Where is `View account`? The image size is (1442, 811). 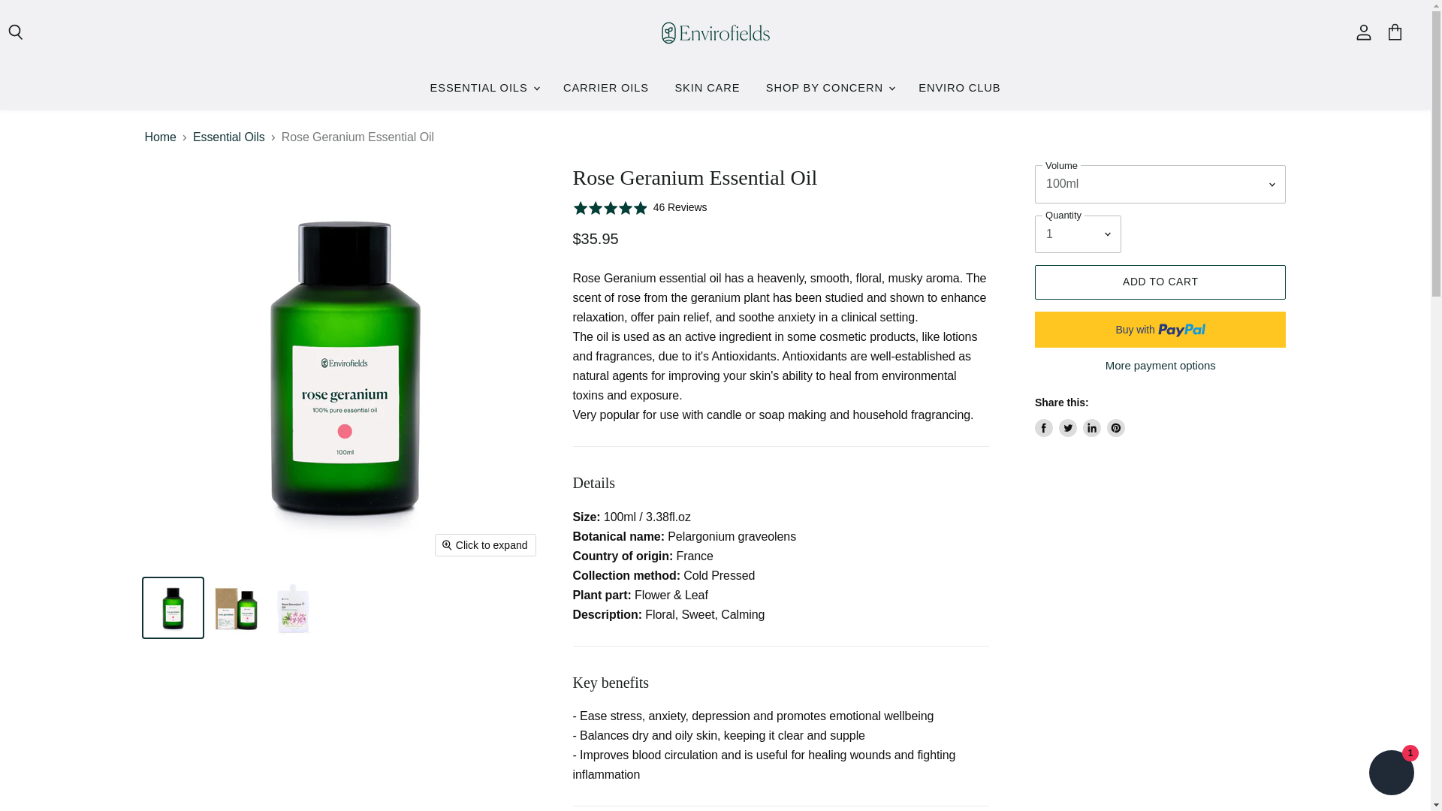
View account is located at coordinates (1363, 32).